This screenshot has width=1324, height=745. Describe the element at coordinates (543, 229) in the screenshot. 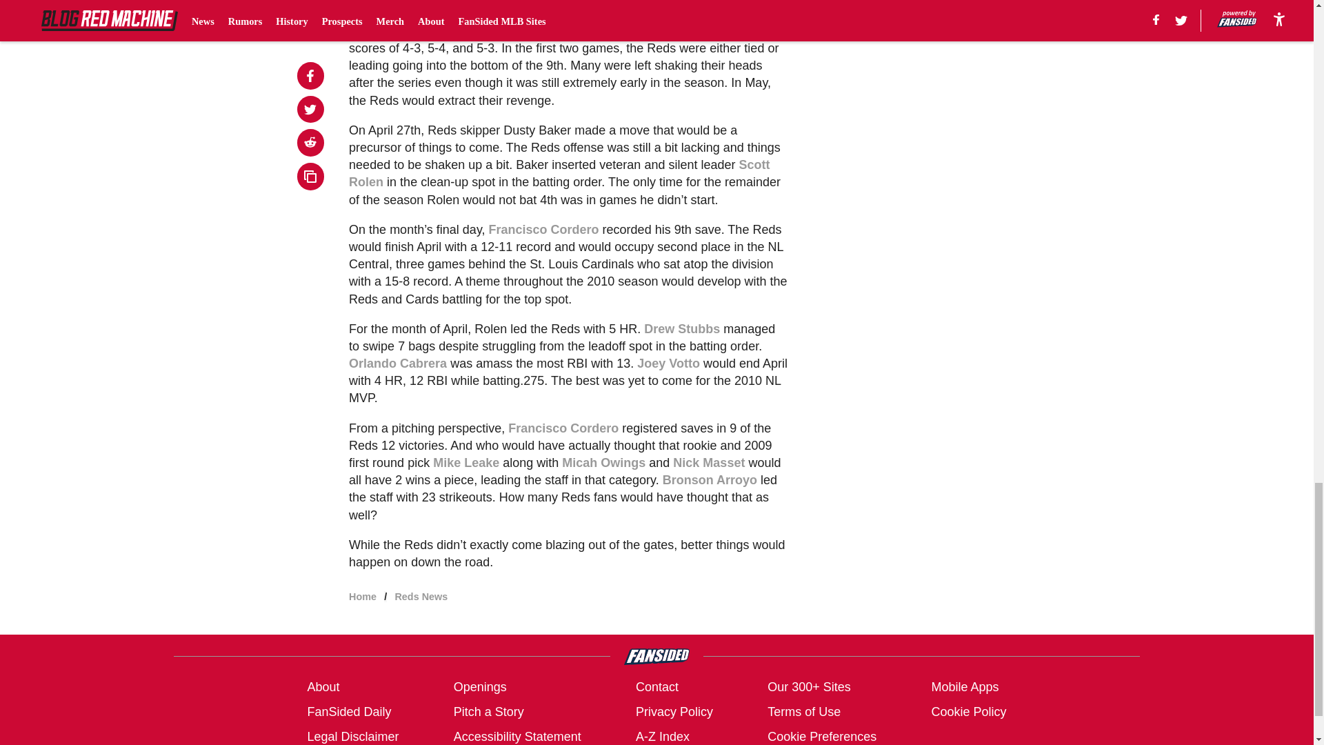

I see `Francisco Cordero` at that location.